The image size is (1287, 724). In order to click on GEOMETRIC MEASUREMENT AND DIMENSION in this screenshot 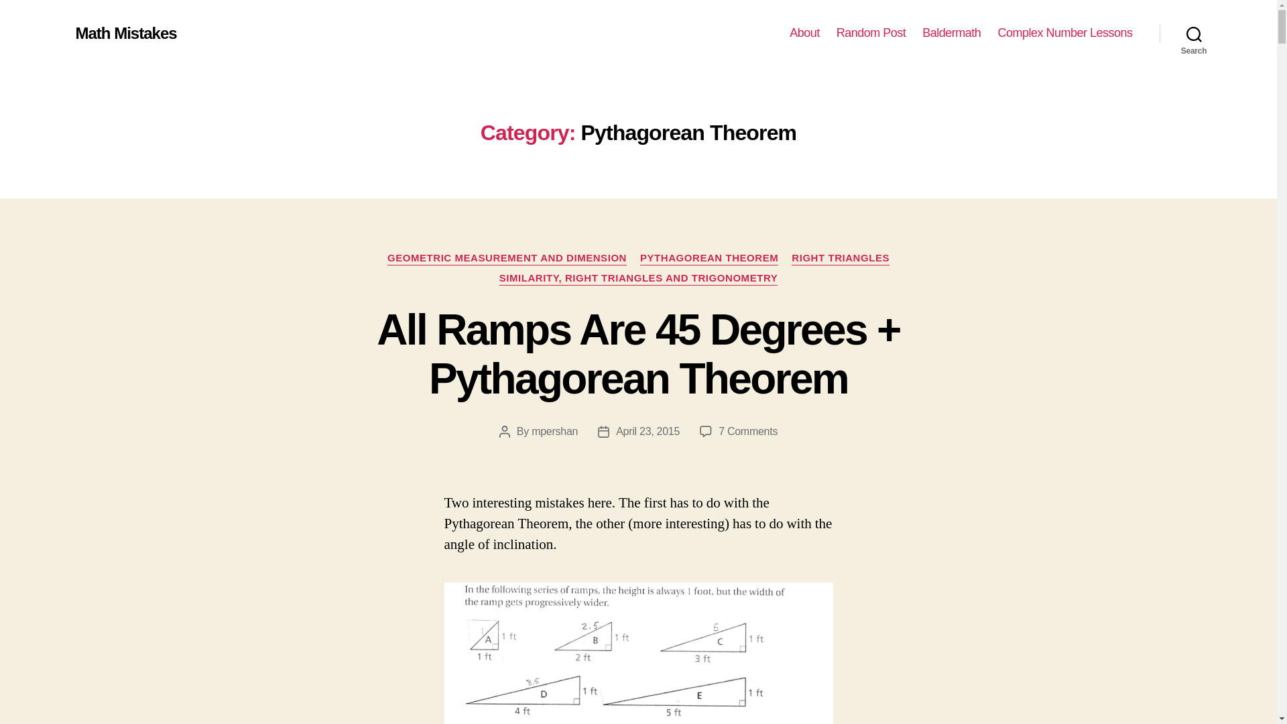, I will do `click(507, 259)`.